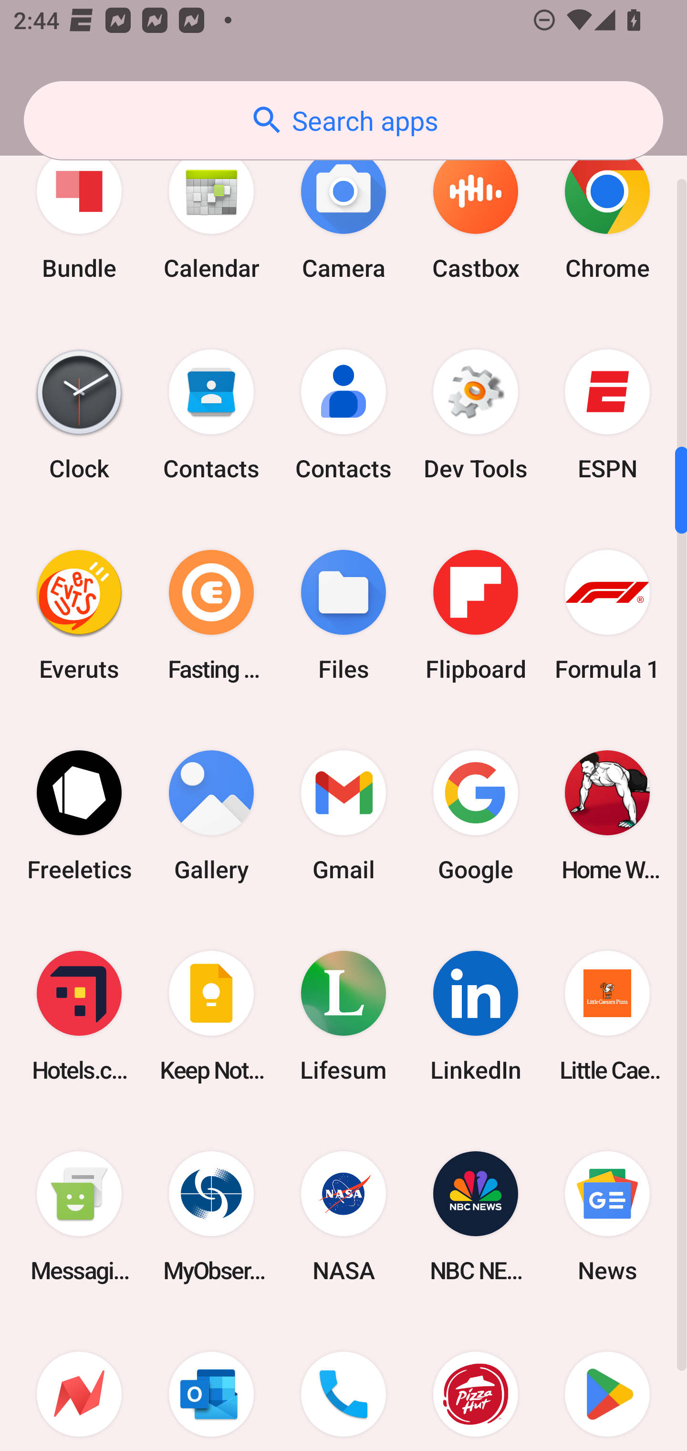  Describe the element at coordinates (343, 1016) in the screenshot. I see `Lifesum` at that location.